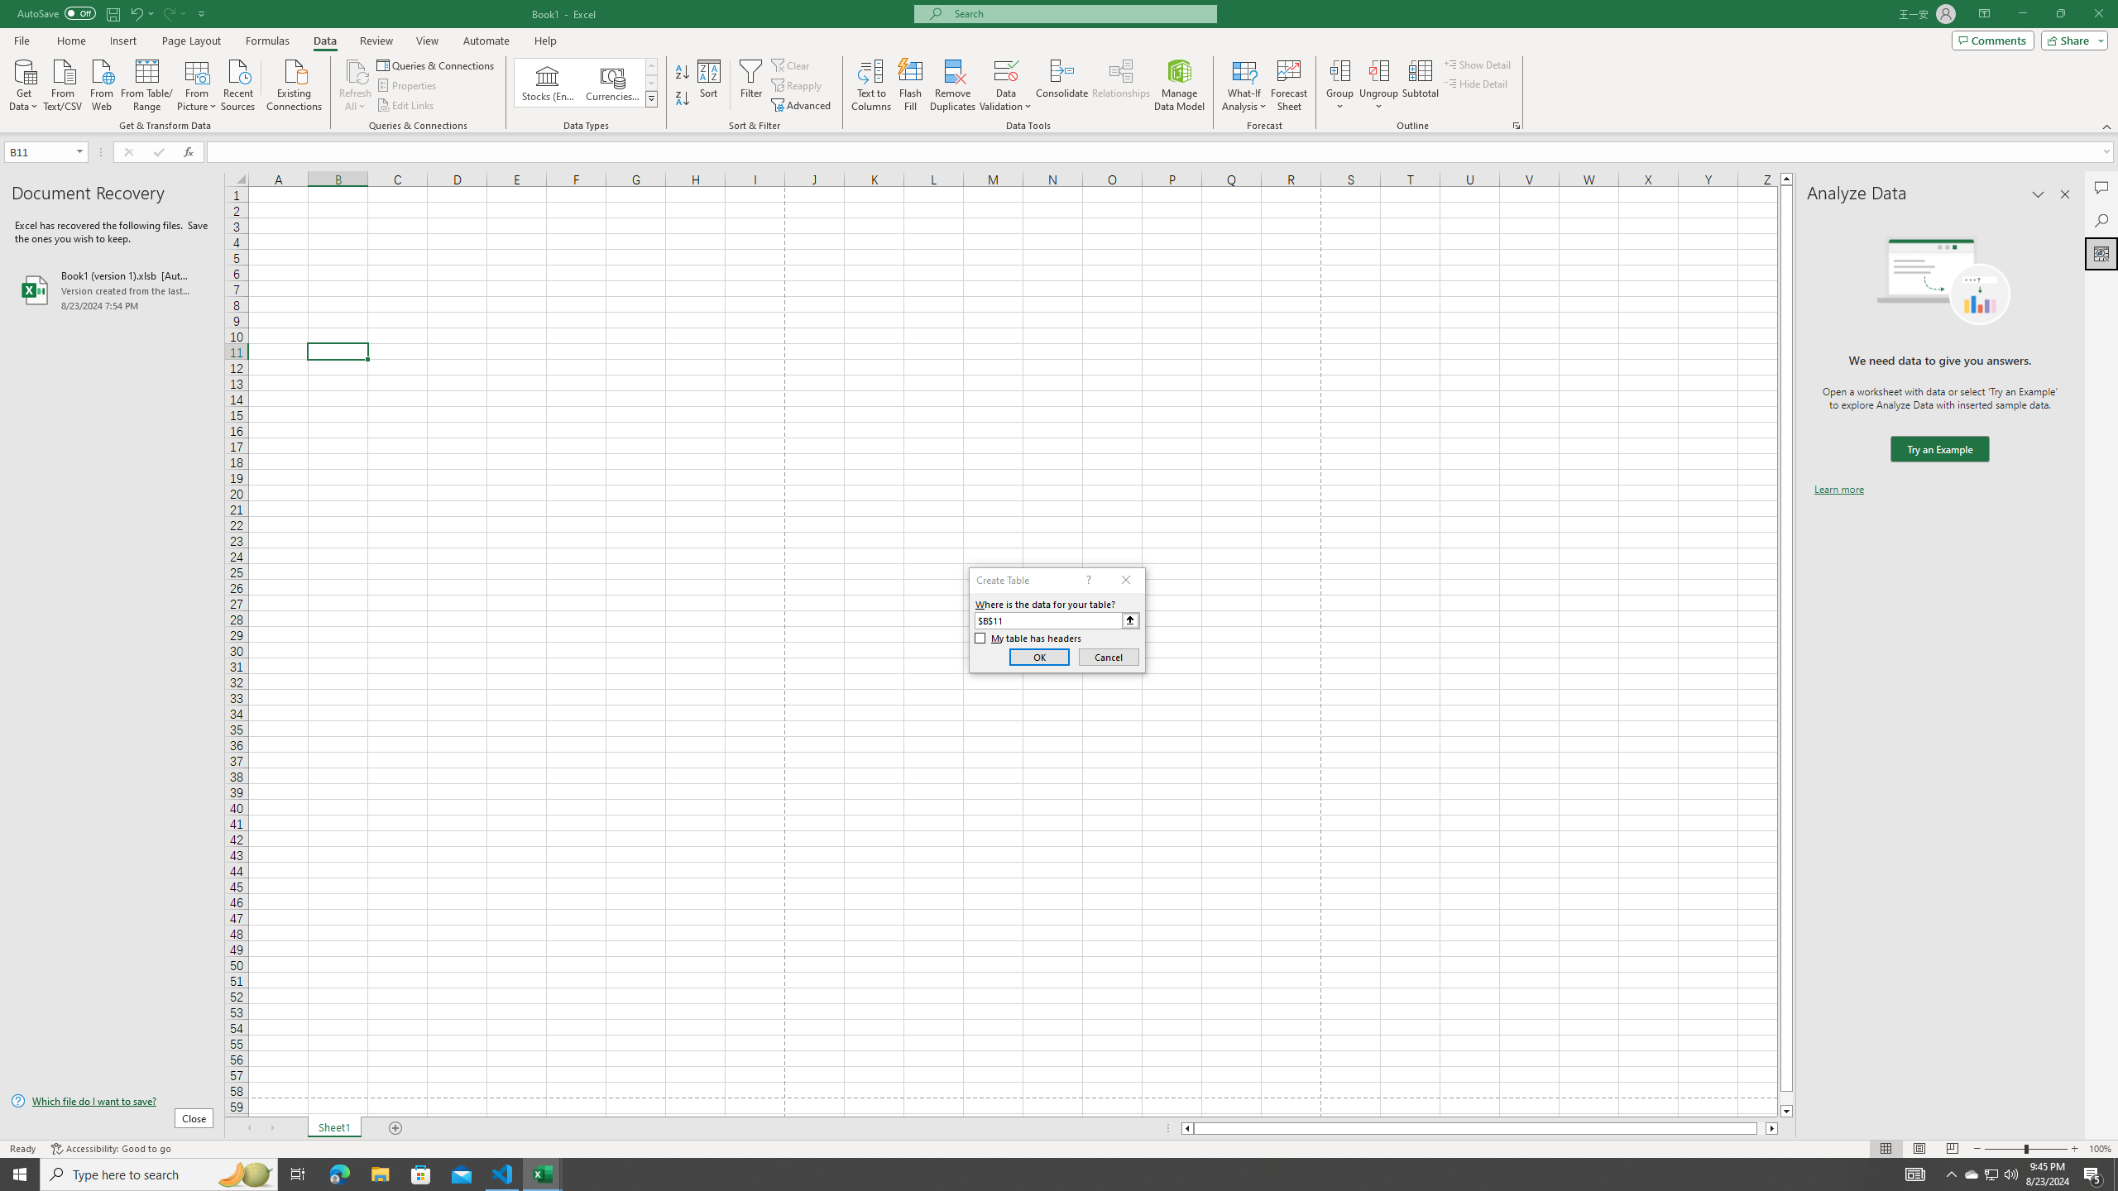 The height and width of the screenshot is (1191, 2118). I want to click on Ungroup..., so click(1378, 70).